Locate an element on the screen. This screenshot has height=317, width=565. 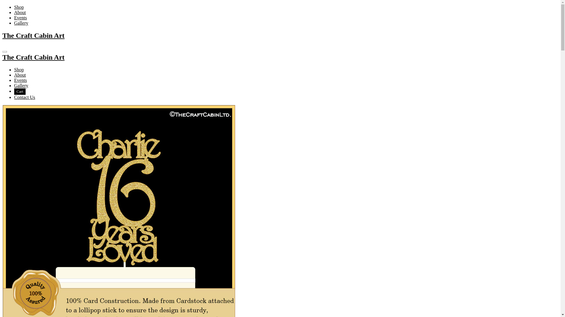
Events is located at coordinates (21, 18).